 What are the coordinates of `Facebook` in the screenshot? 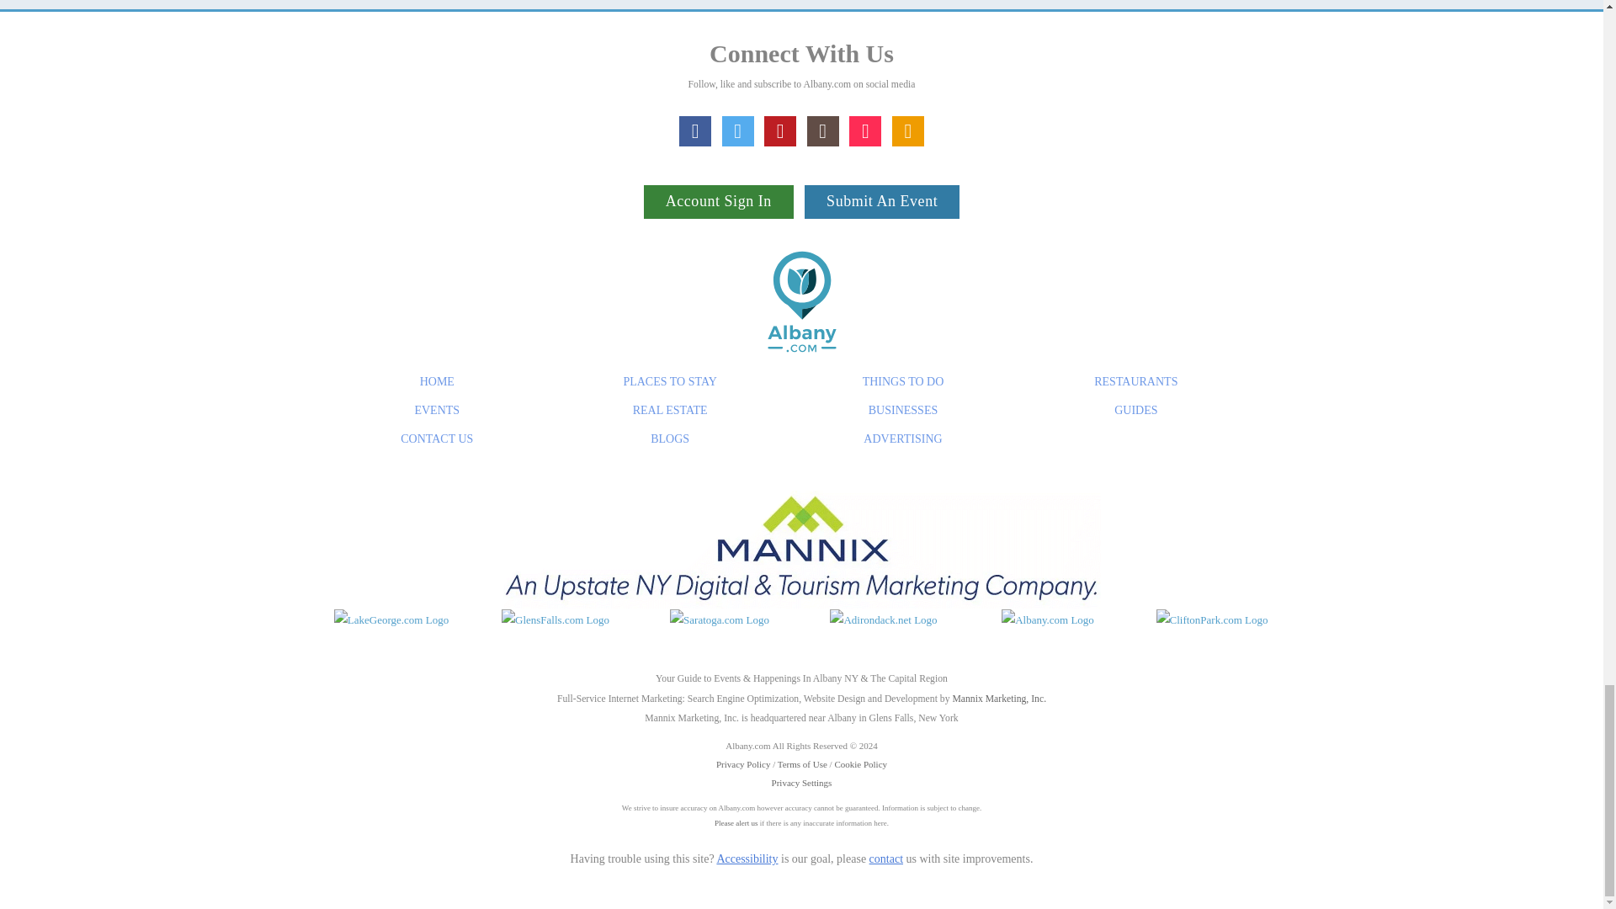 It's located at (694, 130).